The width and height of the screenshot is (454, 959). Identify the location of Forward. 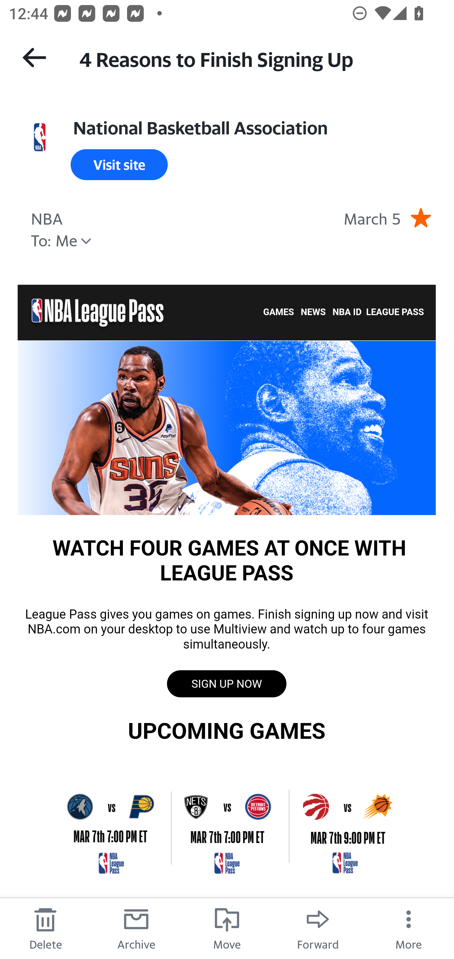
(318, 928).